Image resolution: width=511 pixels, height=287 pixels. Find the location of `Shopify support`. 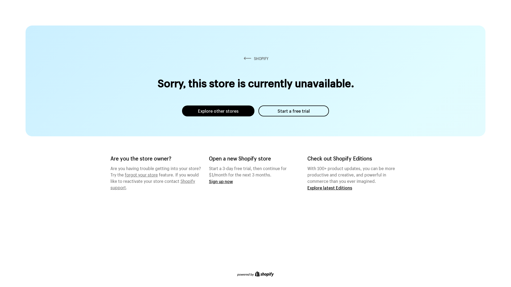

Shopify support is located at coordinates (153, 184).